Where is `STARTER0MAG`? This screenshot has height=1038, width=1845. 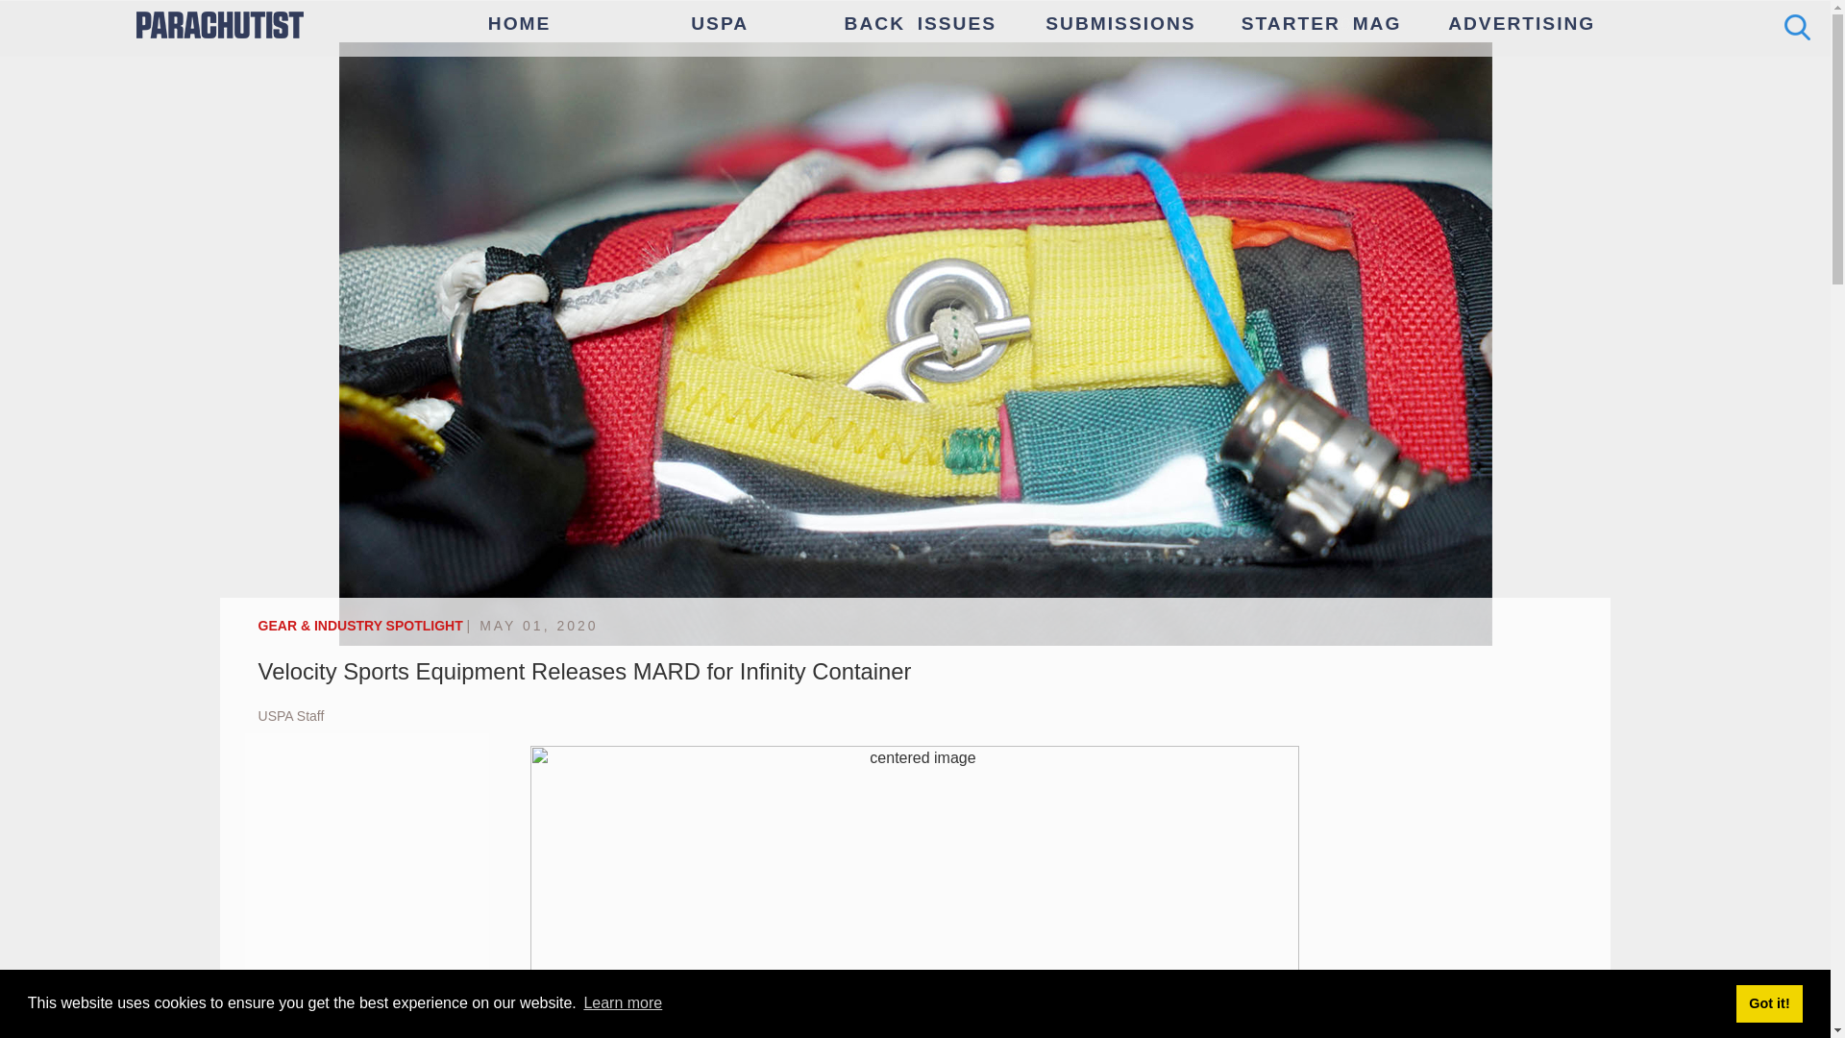
STARTER0MAG is located at coordinates (1321, 23).